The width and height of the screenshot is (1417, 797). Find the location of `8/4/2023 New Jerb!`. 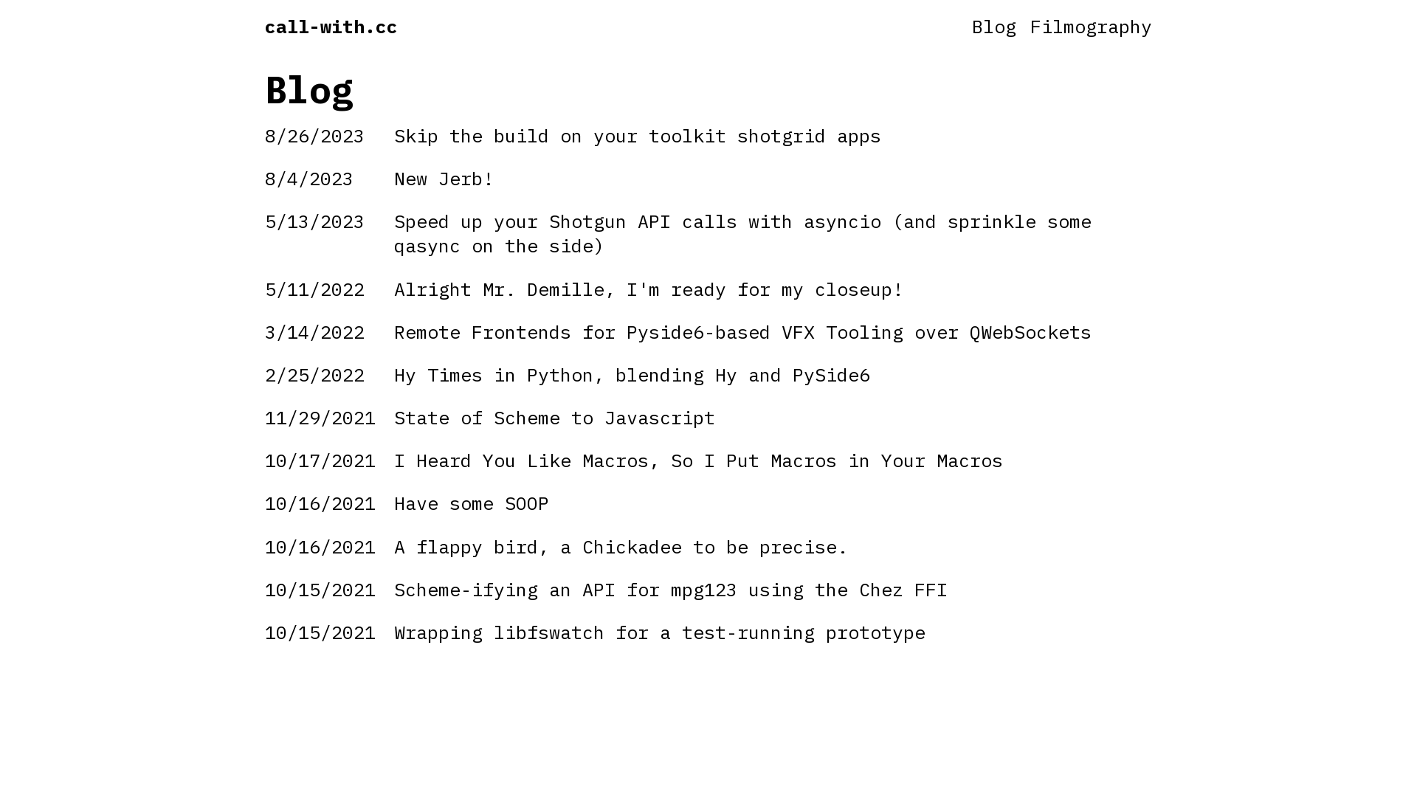

8/4/2023 New Jerb! is located at coordinates (708, 179).